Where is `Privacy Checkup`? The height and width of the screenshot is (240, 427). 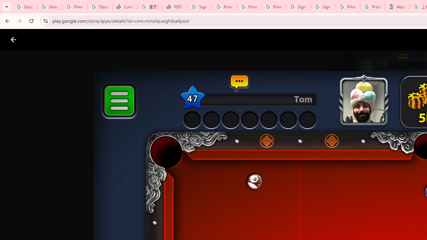 Privacy Checkup is located at coordinates (274, 7).